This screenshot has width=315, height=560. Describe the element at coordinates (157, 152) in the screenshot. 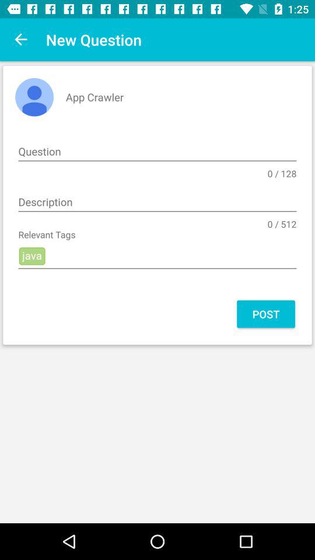

I see `input question` at that location.